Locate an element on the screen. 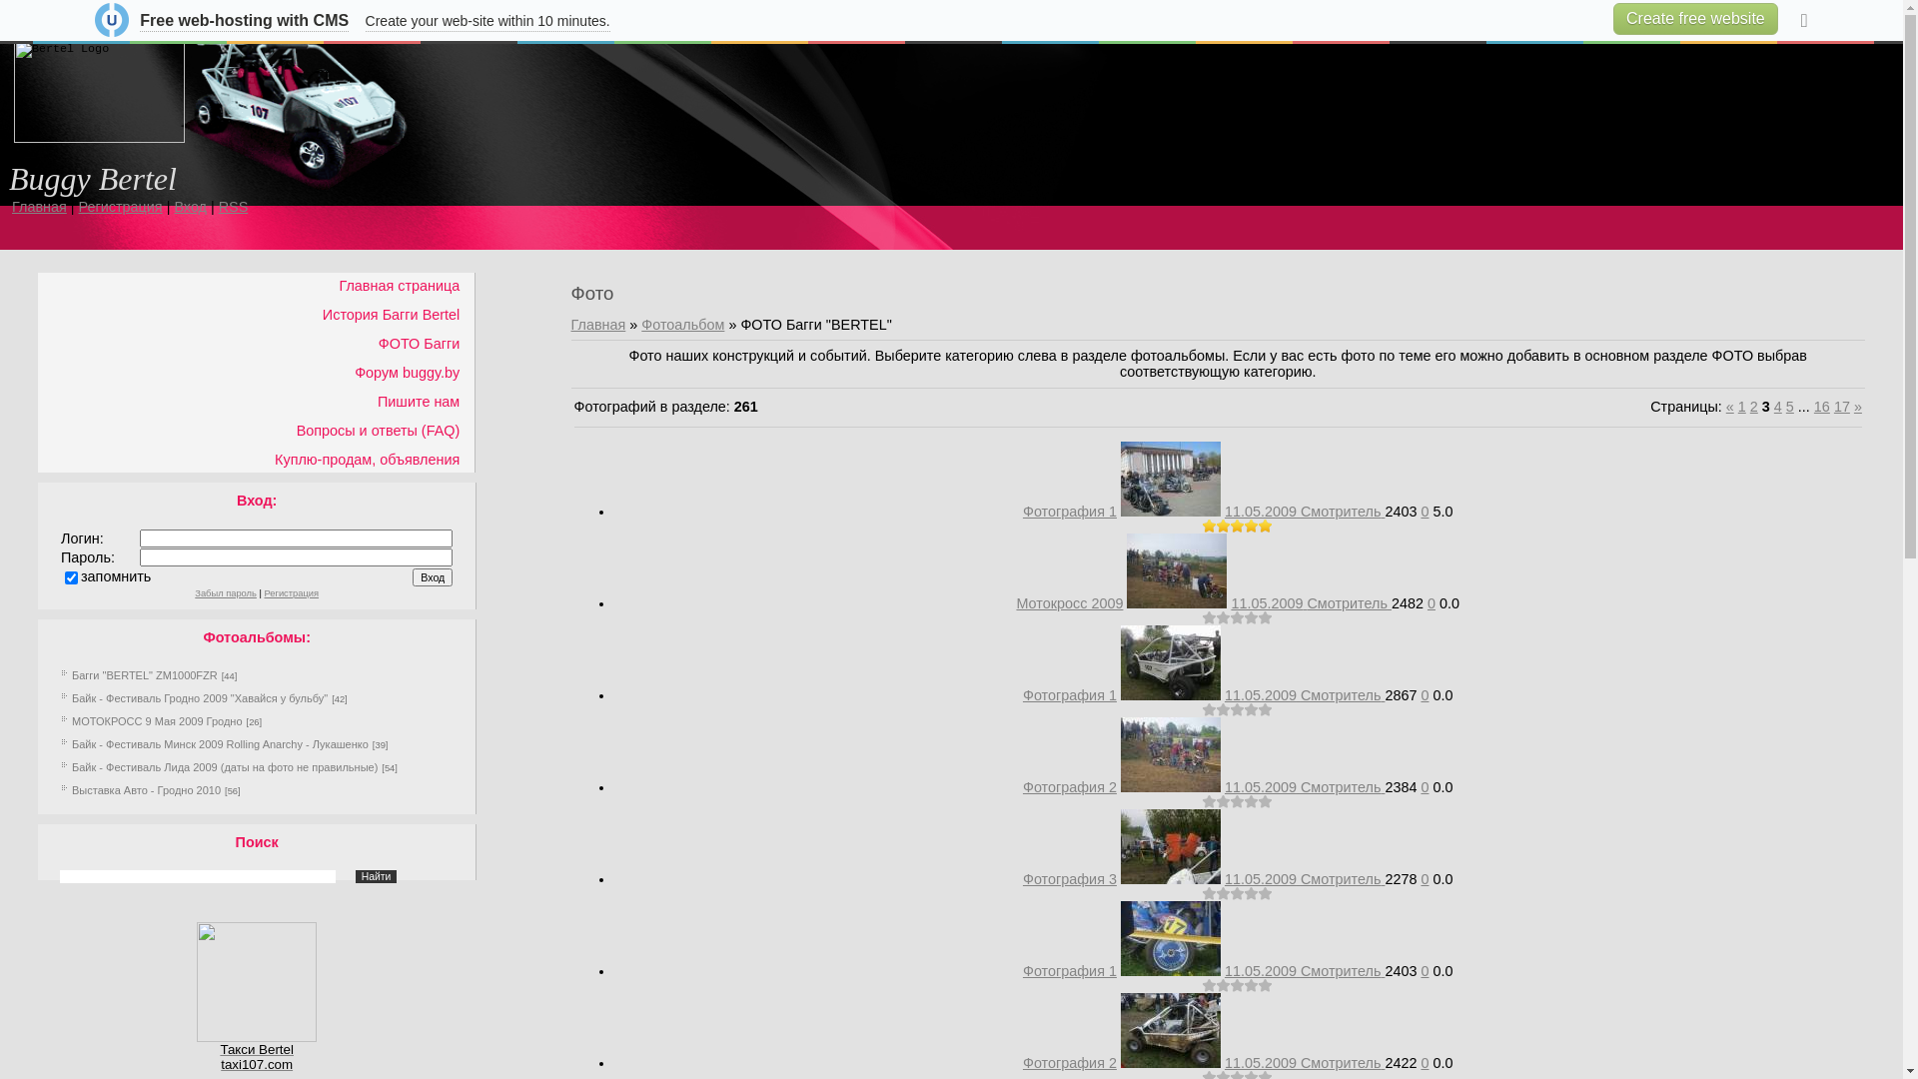 The width and height of the screenshot is (1918, 1079). 2 is located at coordinates (1224, 802).